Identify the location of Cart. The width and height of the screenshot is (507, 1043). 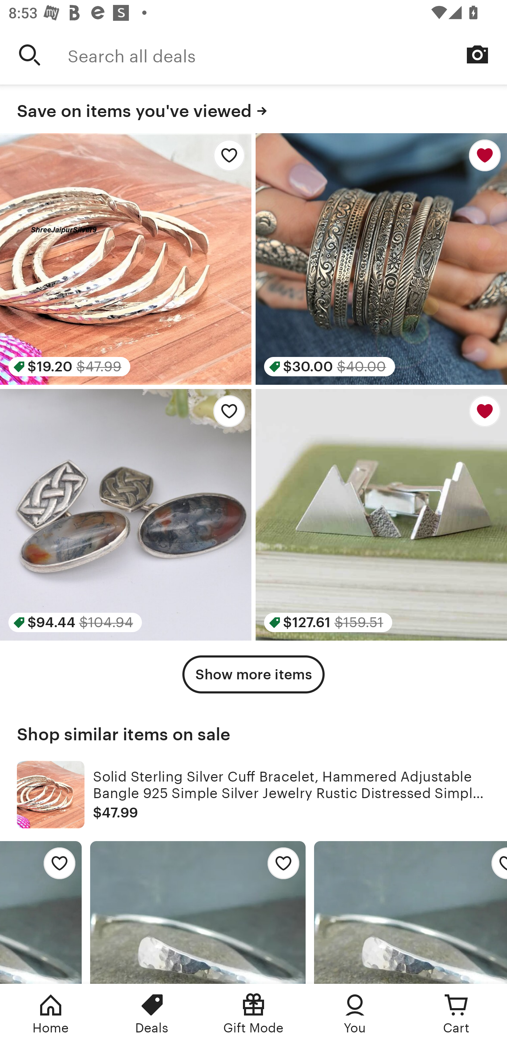
(456, 1013).